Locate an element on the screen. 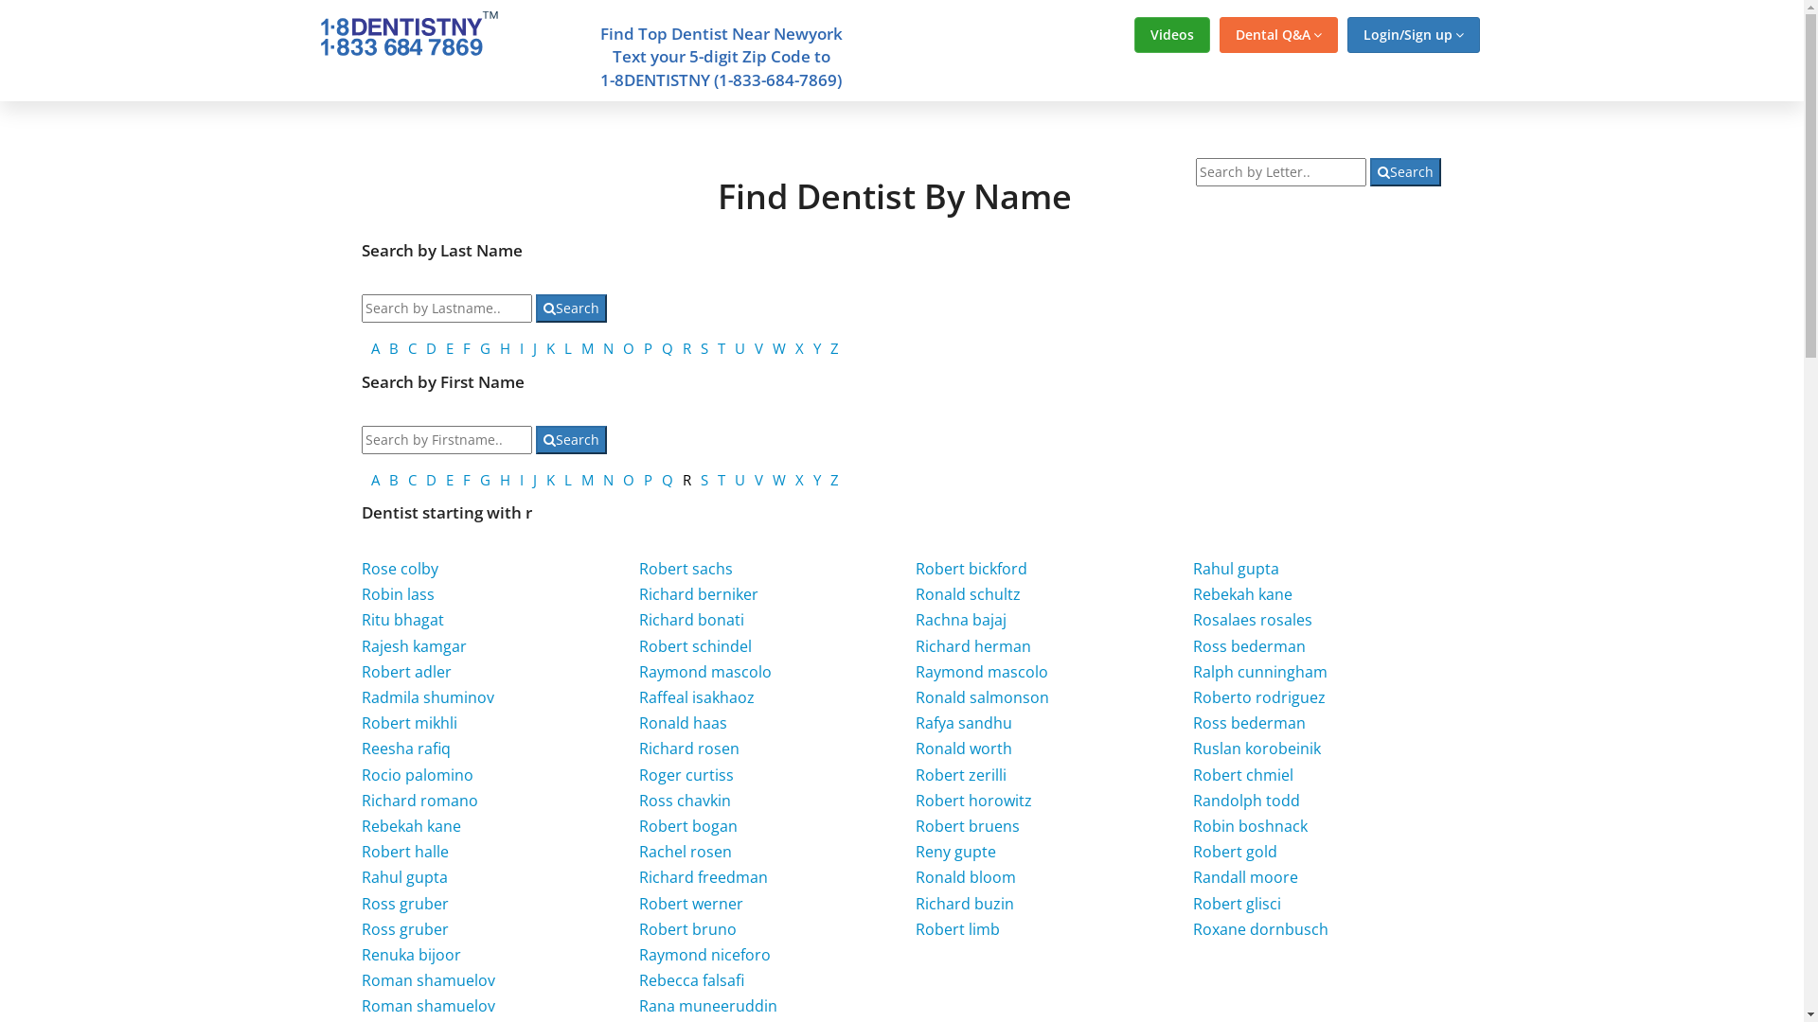 The width and height of the screenshot is (1818, 1022). Search is located at coordinates (572, 308).